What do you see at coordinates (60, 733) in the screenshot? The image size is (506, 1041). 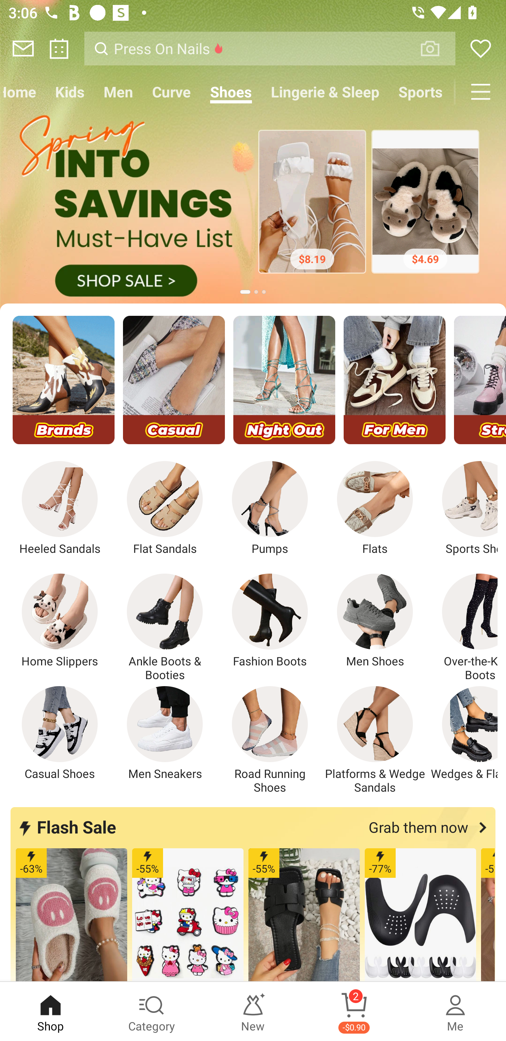 I see `Casual Shoes` at bounding box center [60, 733].